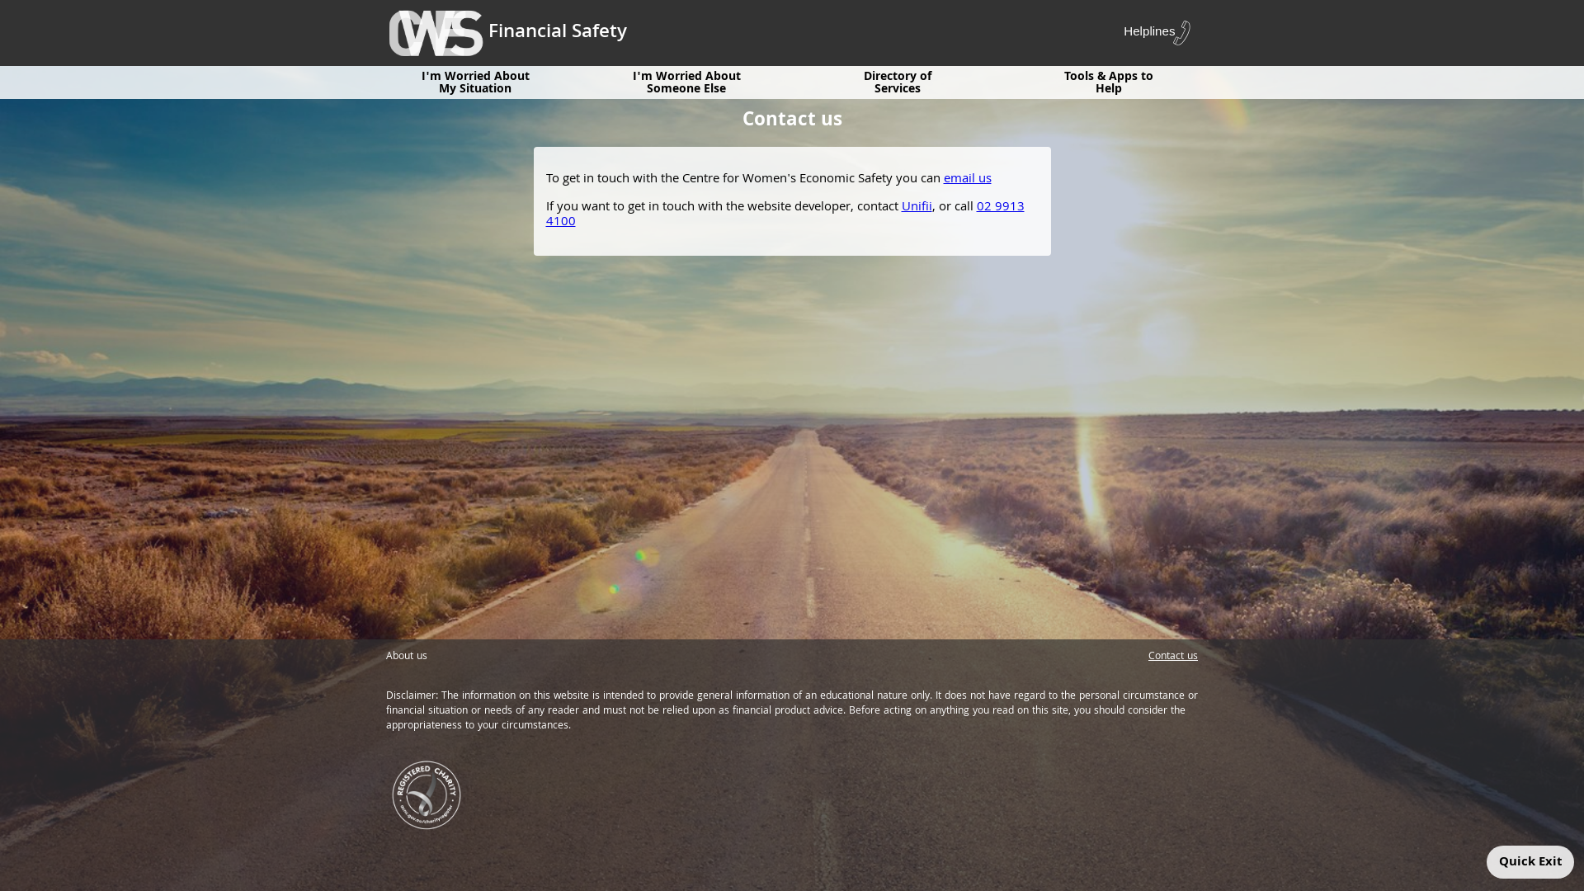 Image resolution: width=1584 pixels, height=891 pixels. Describe the element at coordinates (1530, 862) in the screenshot. I see `Quick Exit` at that location.